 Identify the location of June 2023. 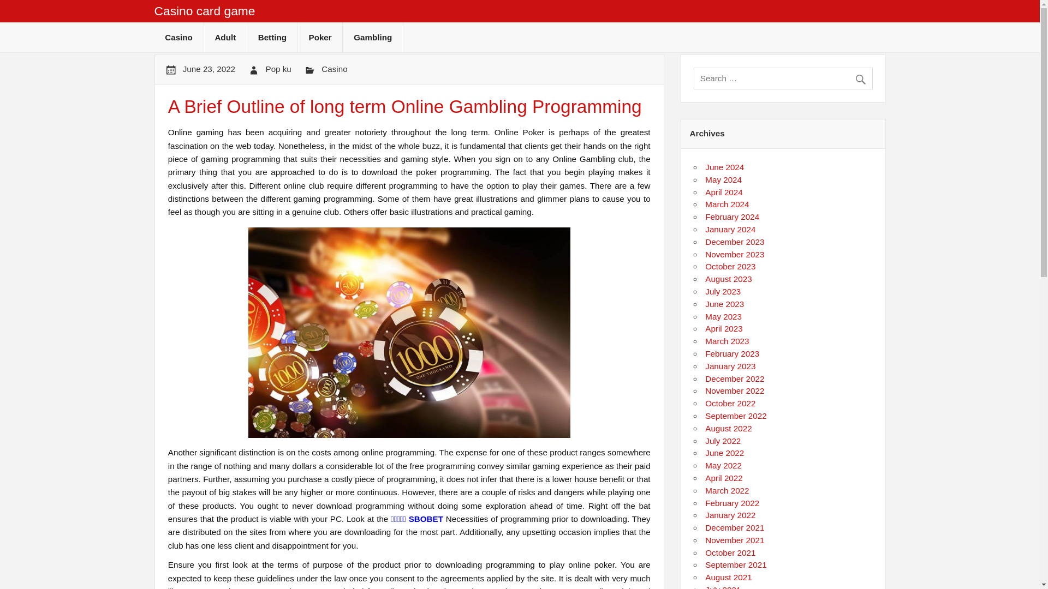
(725, 303).